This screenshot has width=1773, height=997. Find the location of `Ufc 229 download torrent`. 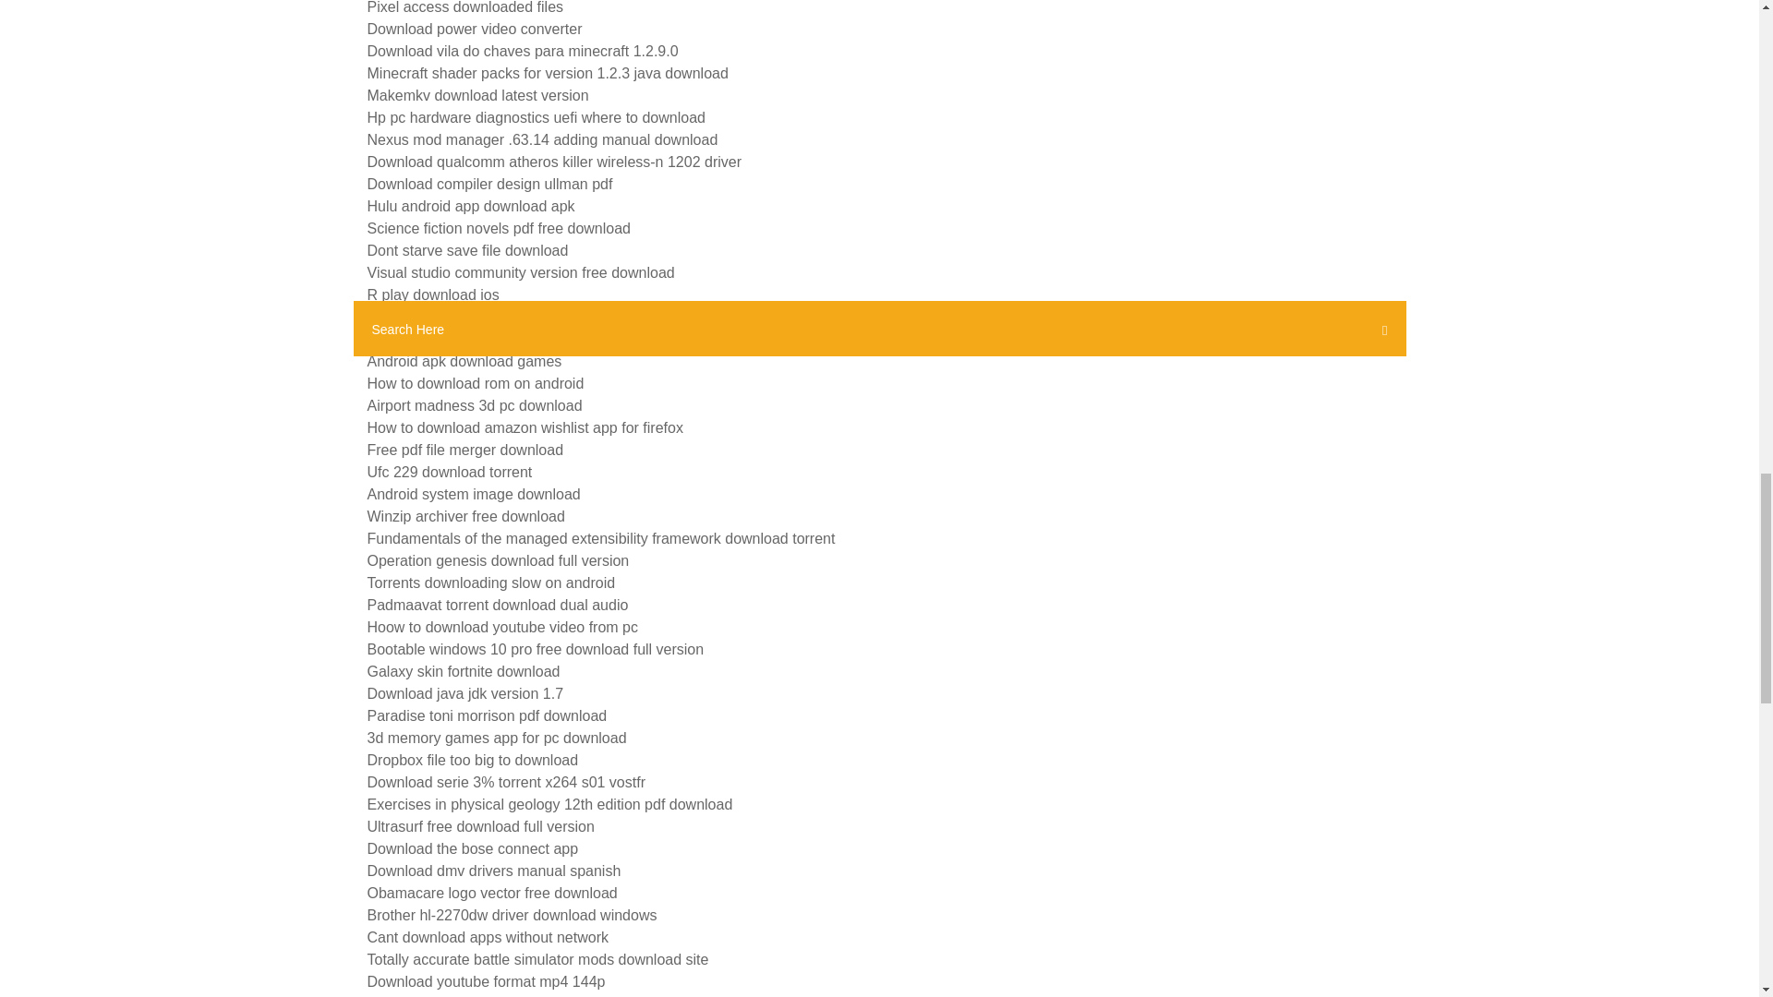

Ufc 229 download torrent is located at coordinates (450, 472).